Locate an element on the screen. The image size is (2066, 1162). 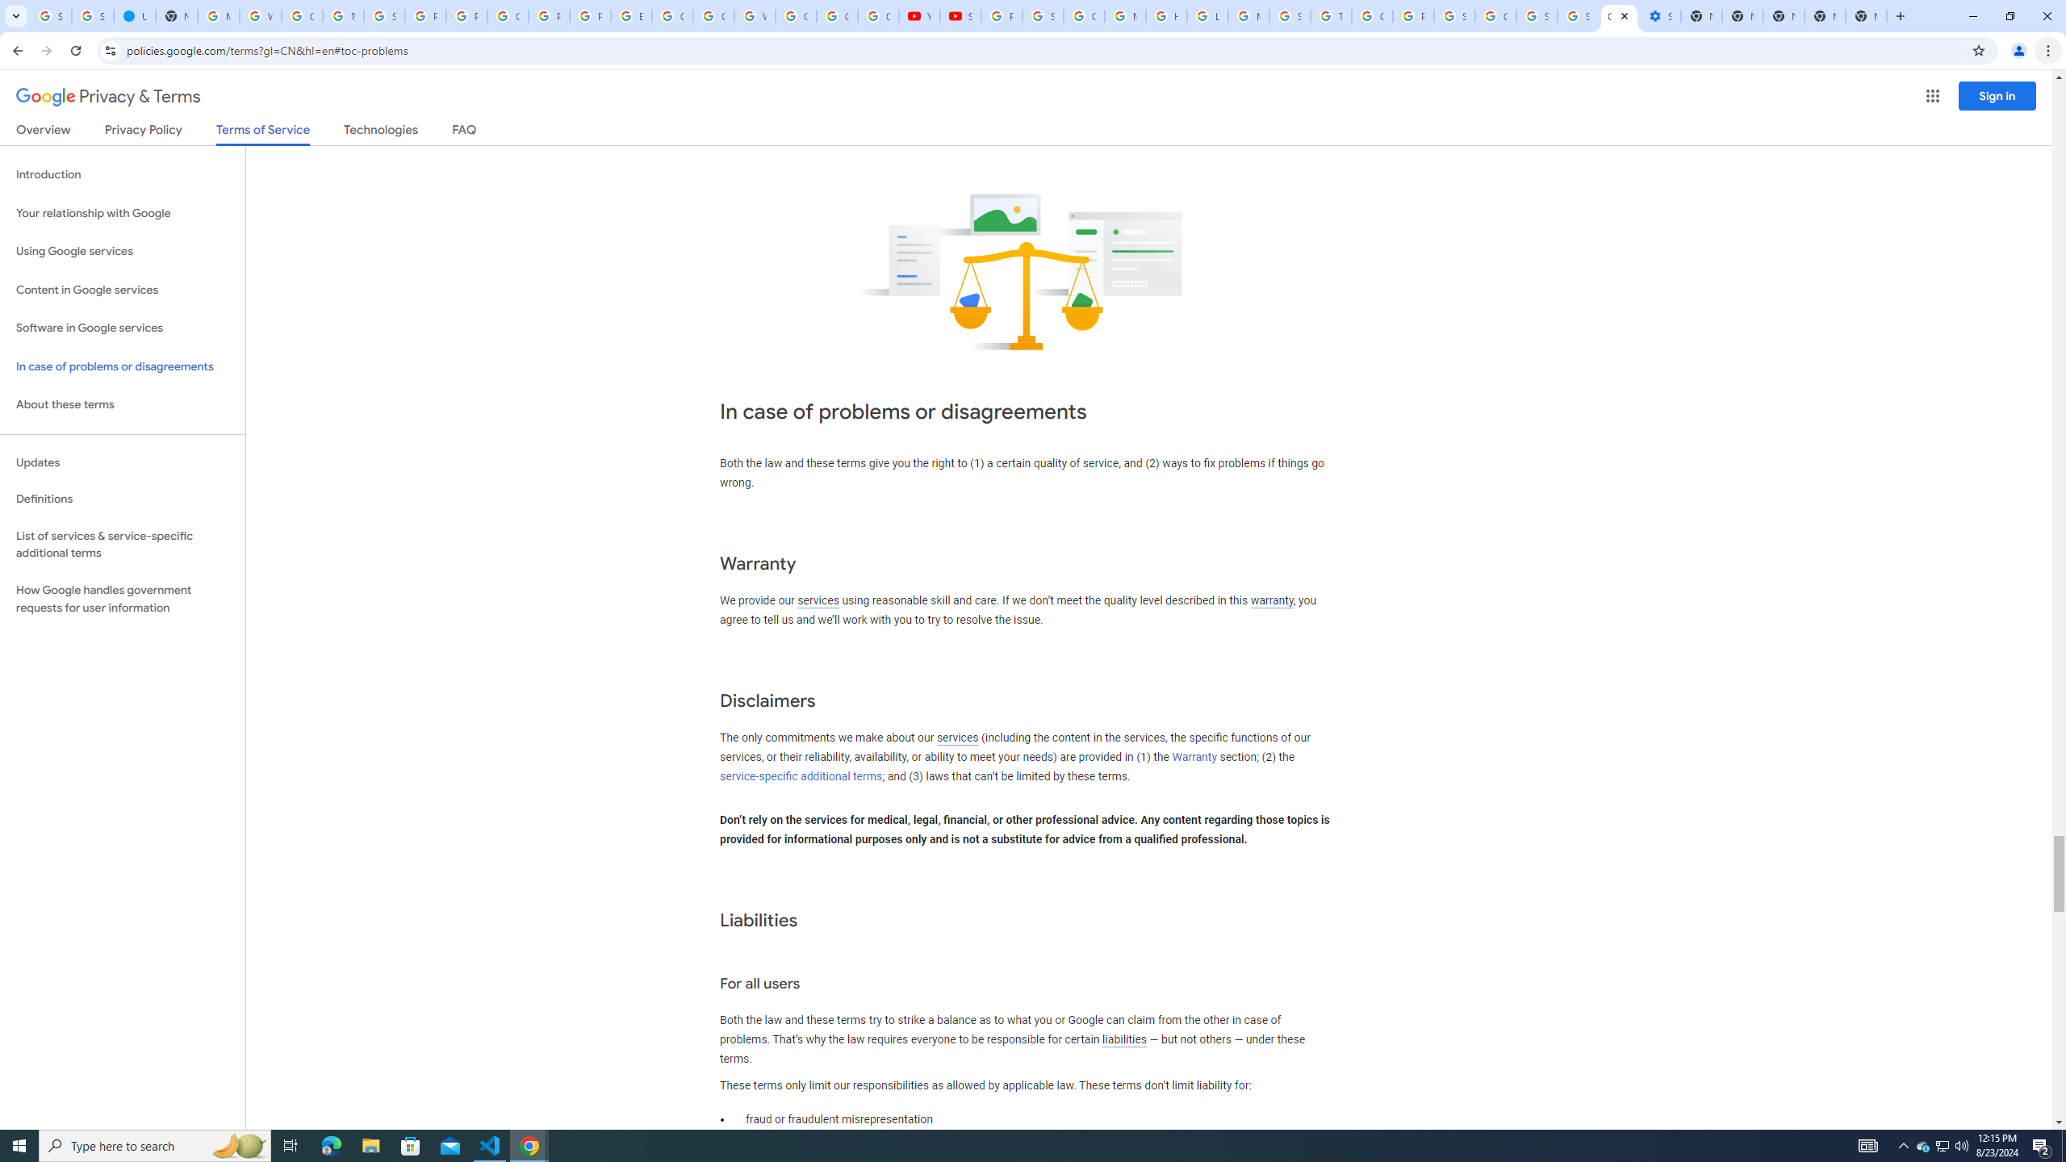
Settings - Performance is located at coordinates (1659, 16).